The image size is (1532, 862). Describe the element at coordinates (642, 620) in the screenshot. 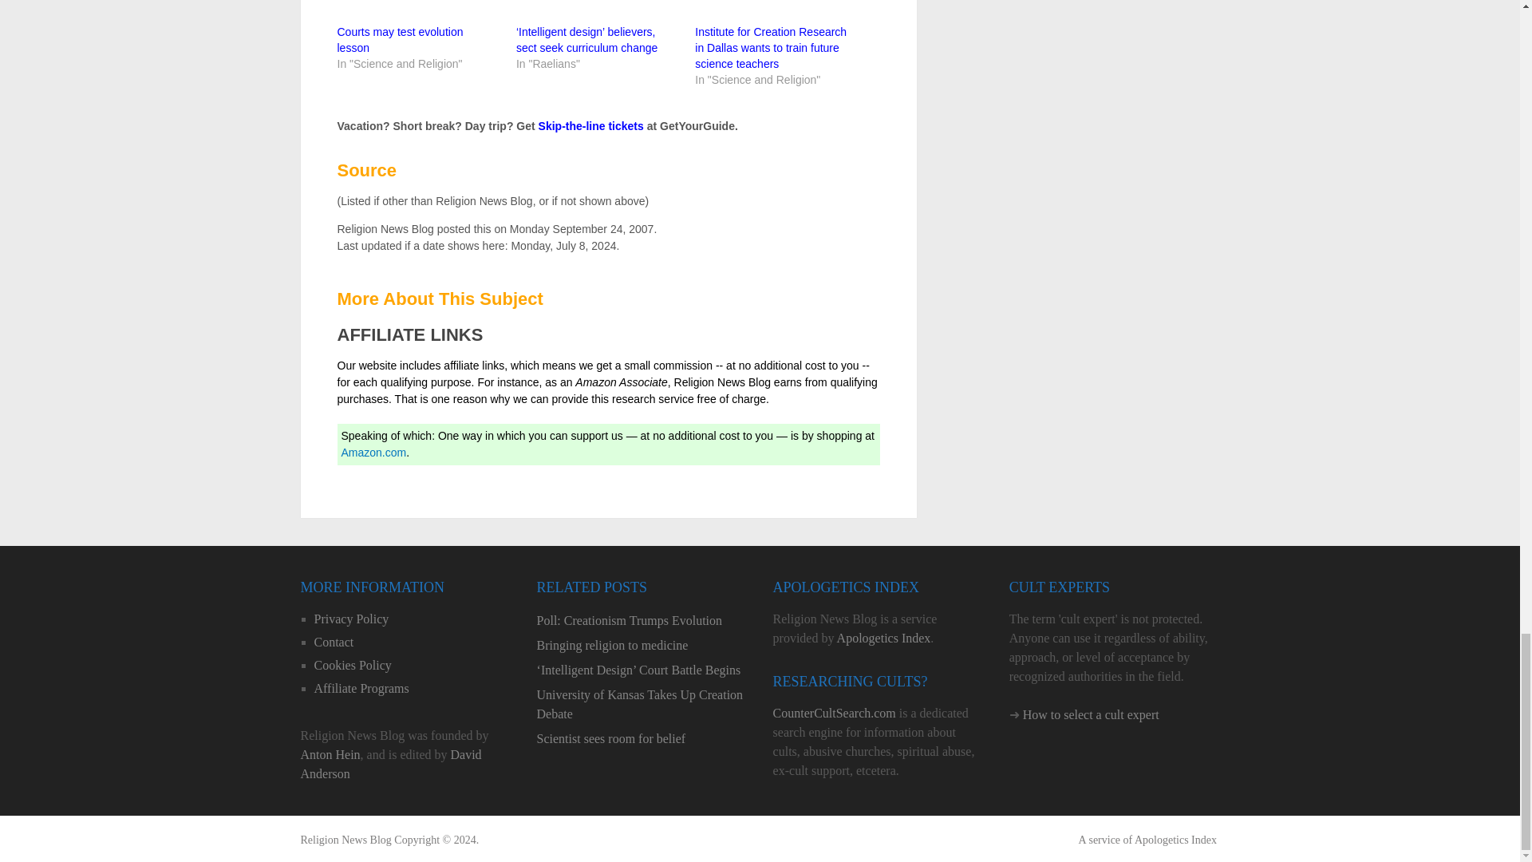

I see `Poll: Creationism Trumps Evolution` at that location.